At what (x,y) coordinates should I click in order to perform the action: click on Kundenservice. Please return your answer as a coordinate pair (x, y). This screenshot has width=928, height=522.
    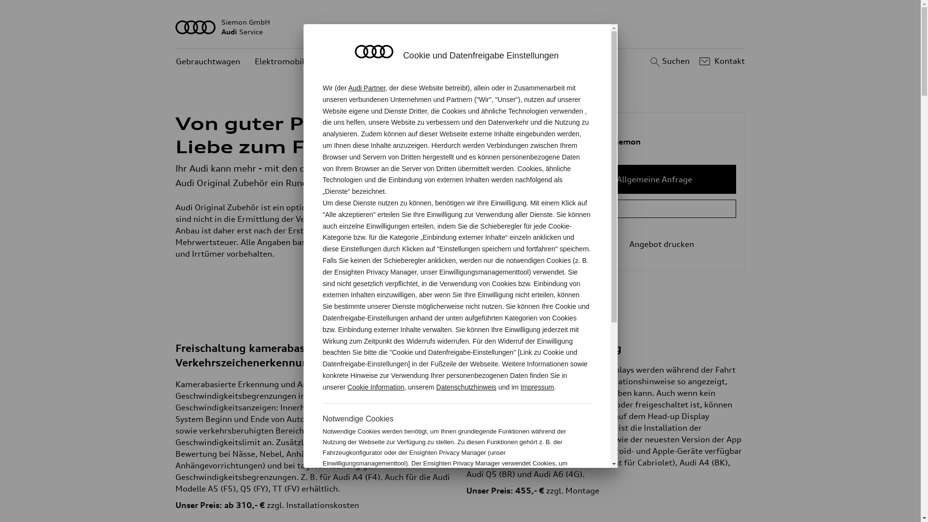
    Looking at the image, I should click on (411, 62).